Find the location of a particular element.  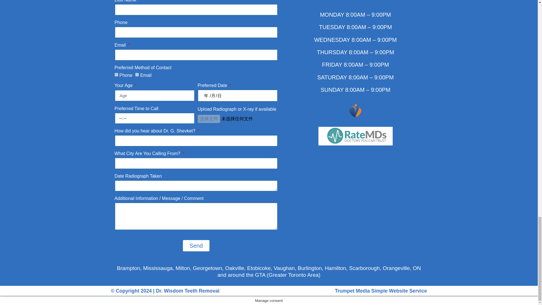

Phone is located at coordinates (116, 75).